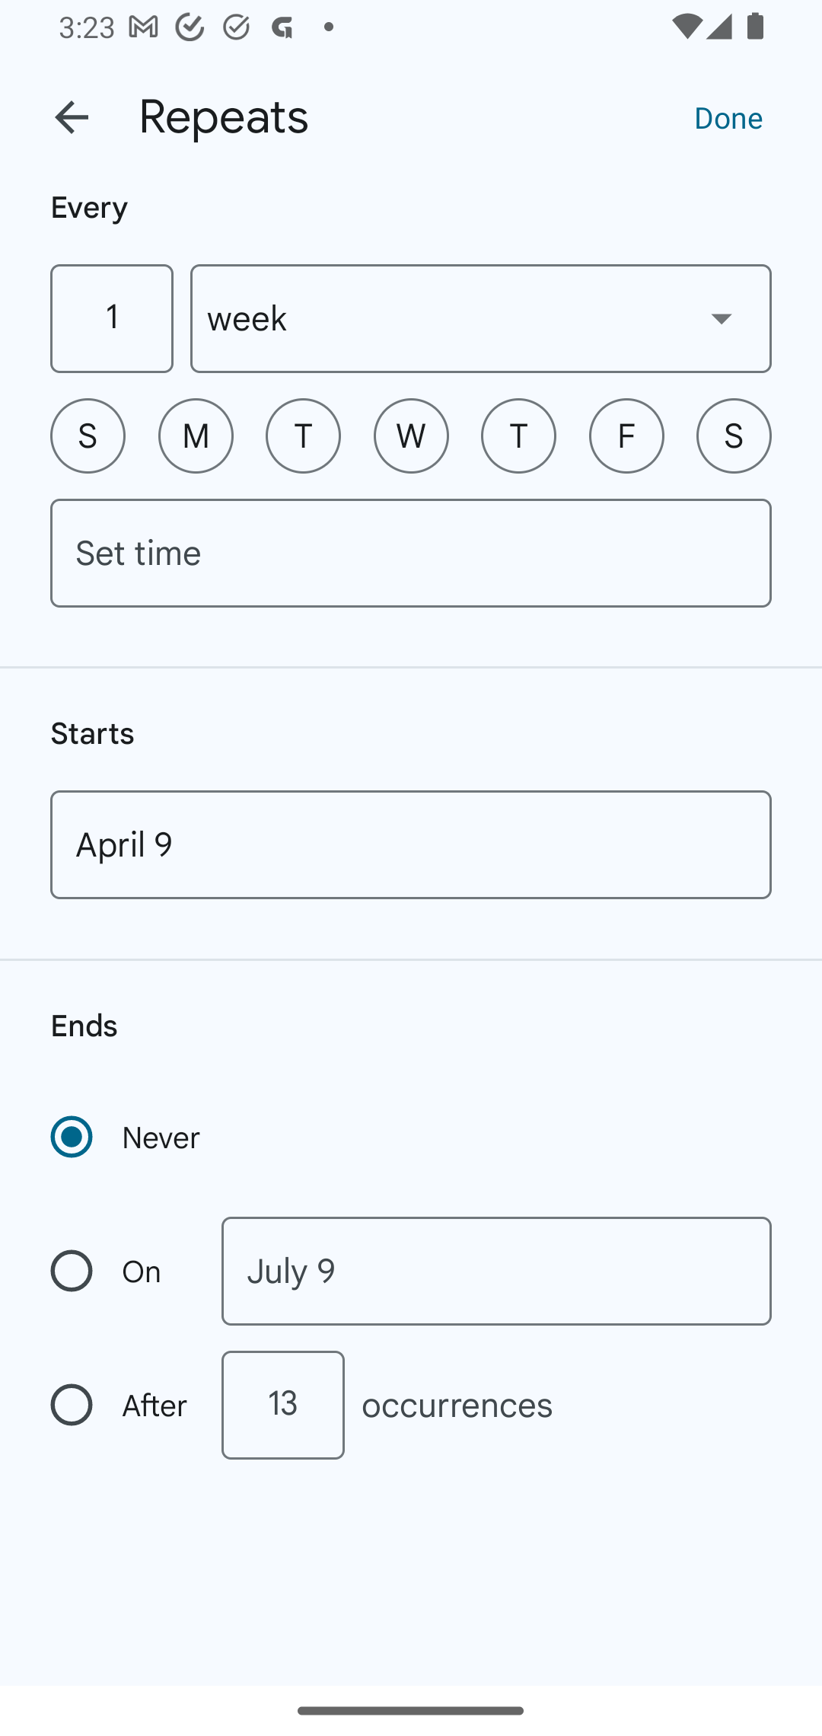 This screenshot has height=1736, width=822. Describe the element at coordinates (196, 436) in the screenshot. I see `M Monday` at that location.